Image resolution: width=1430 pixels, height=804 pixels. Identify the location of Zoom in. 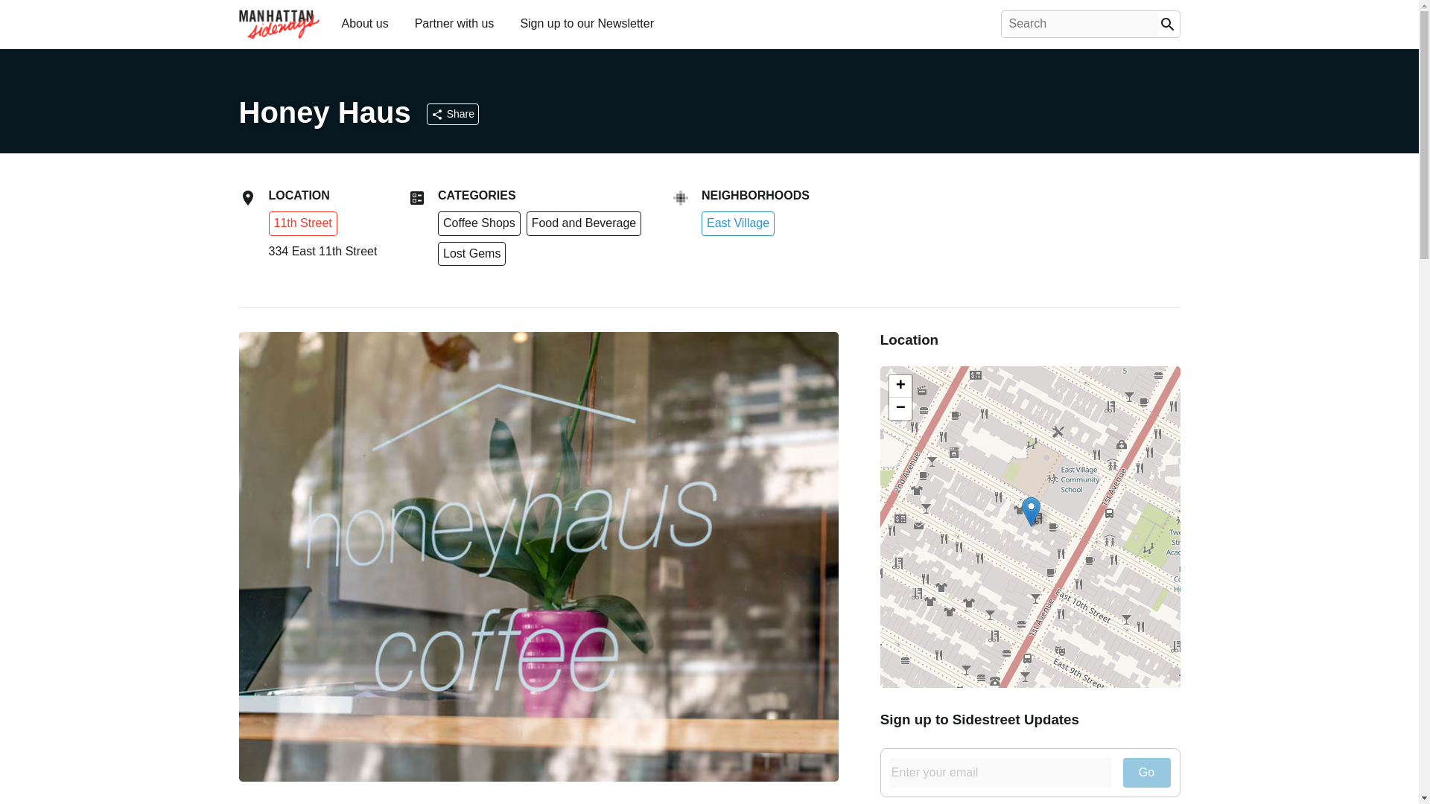
(900, 386).